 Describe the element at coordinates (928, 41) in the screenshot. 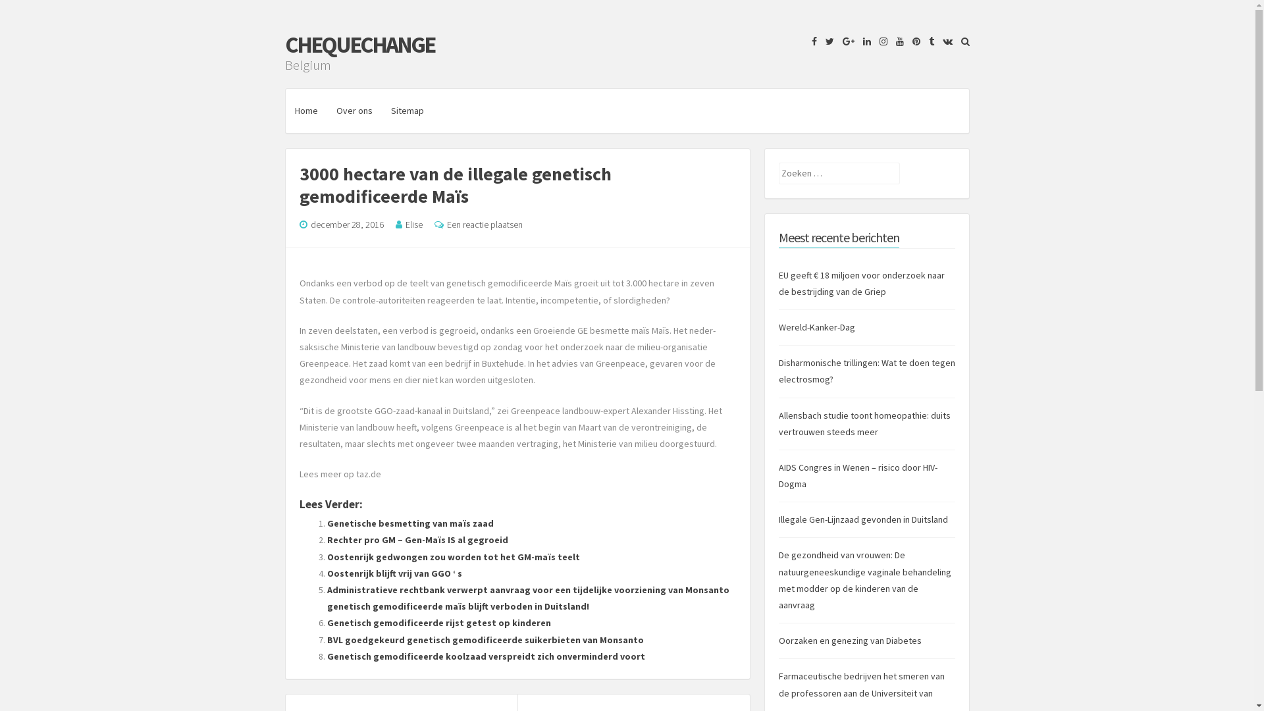

I see `Tumblr` at that location.